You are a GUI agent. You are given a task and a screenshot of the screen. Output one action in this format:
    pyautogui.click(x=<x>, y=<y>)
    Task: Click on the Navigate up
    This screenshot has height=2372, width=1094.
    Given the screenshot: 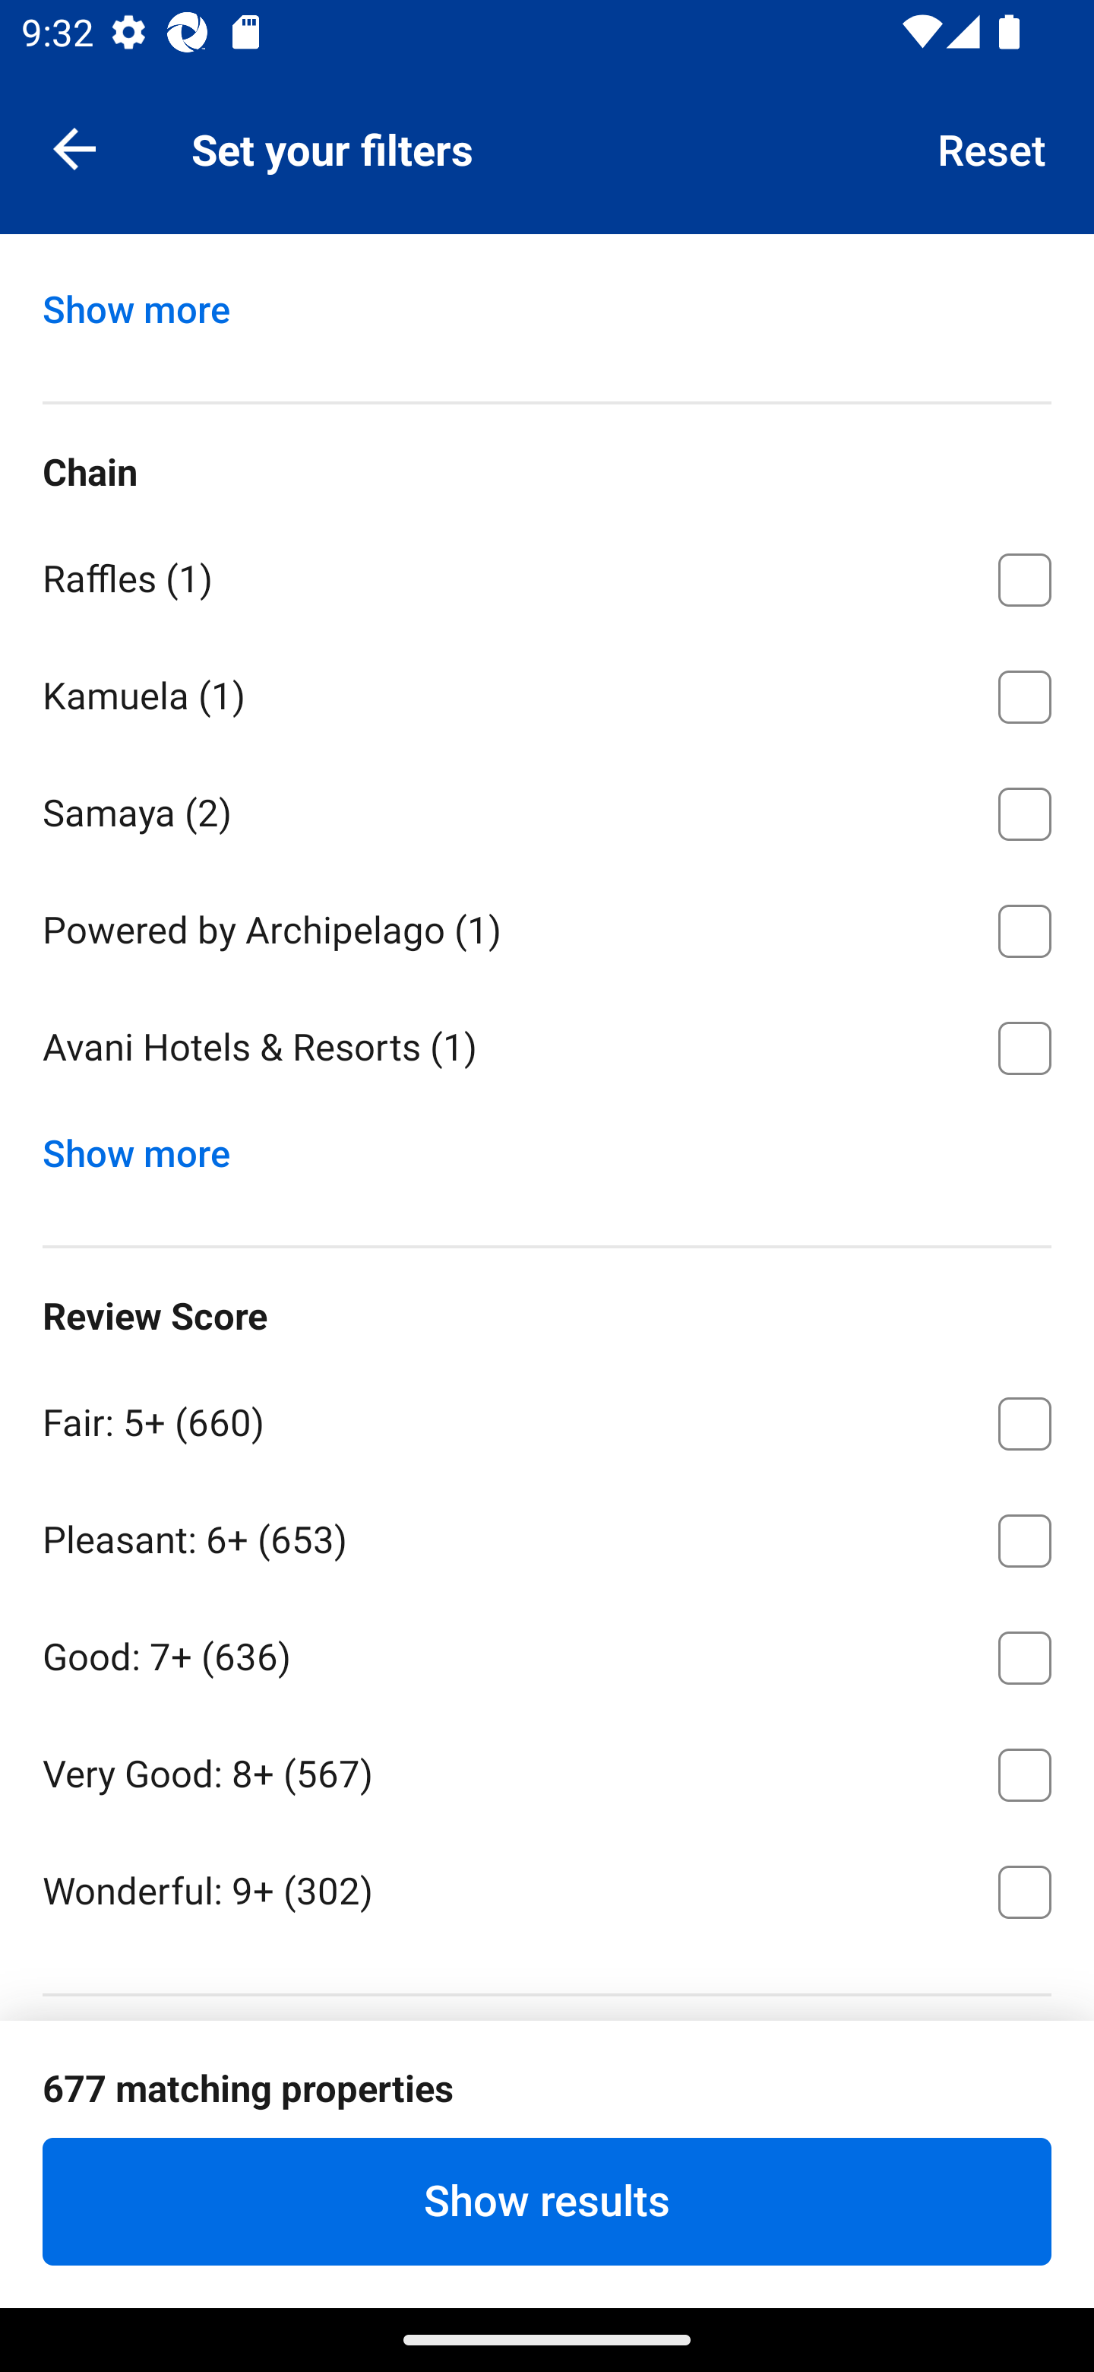 What is the action you would take?
    pyautogui.click(x=74, y=147)
    